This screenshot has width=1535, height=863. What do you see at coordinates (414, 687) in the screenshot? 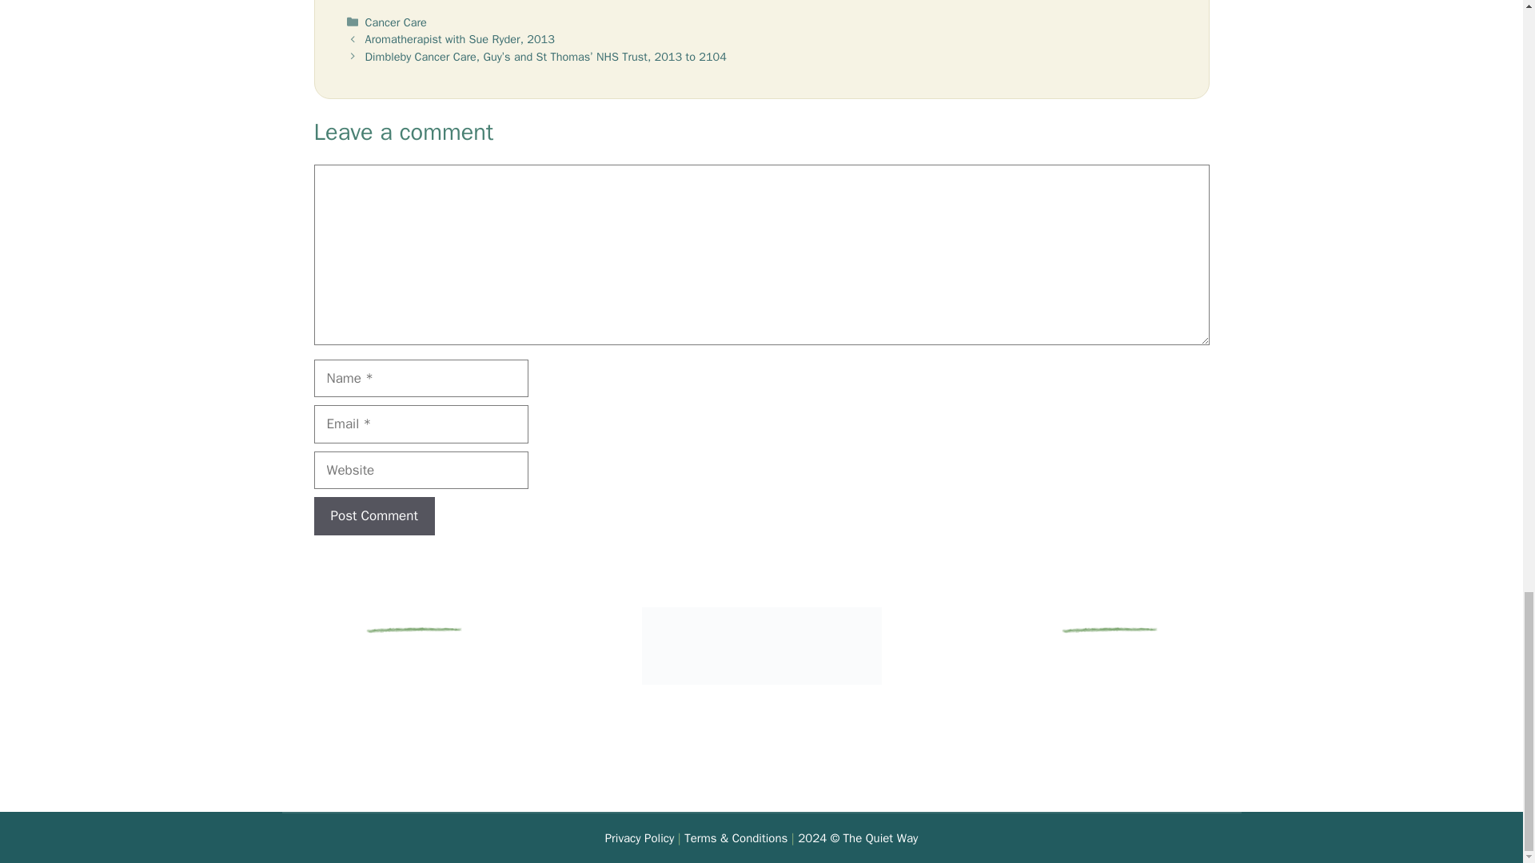
I see `Therapies` at bounding box center [414, 687].